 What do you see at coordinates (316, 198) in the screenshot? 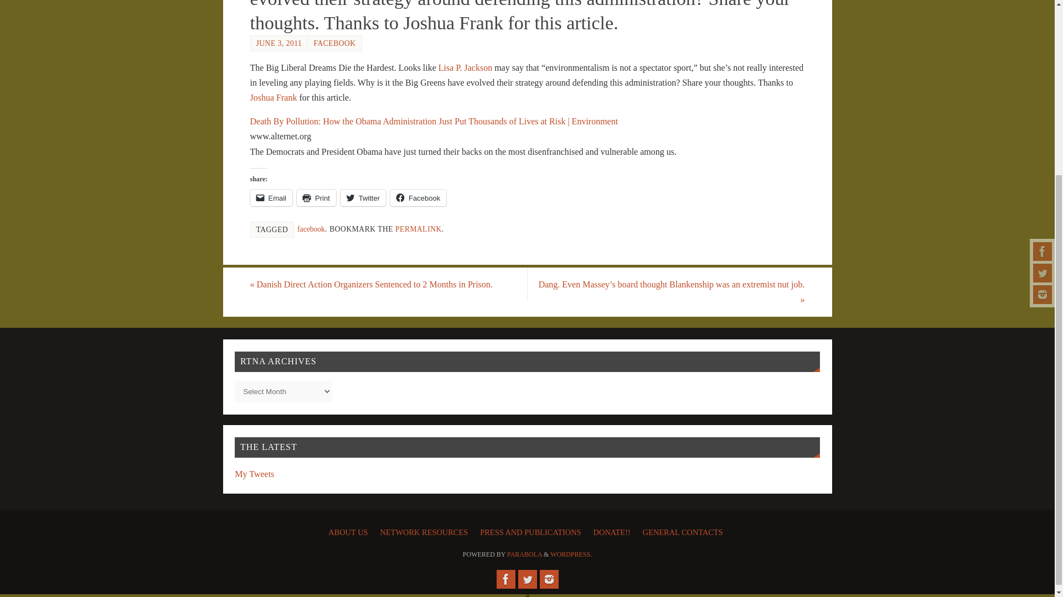
I see `Click to print` at bounding box center [316, 198].